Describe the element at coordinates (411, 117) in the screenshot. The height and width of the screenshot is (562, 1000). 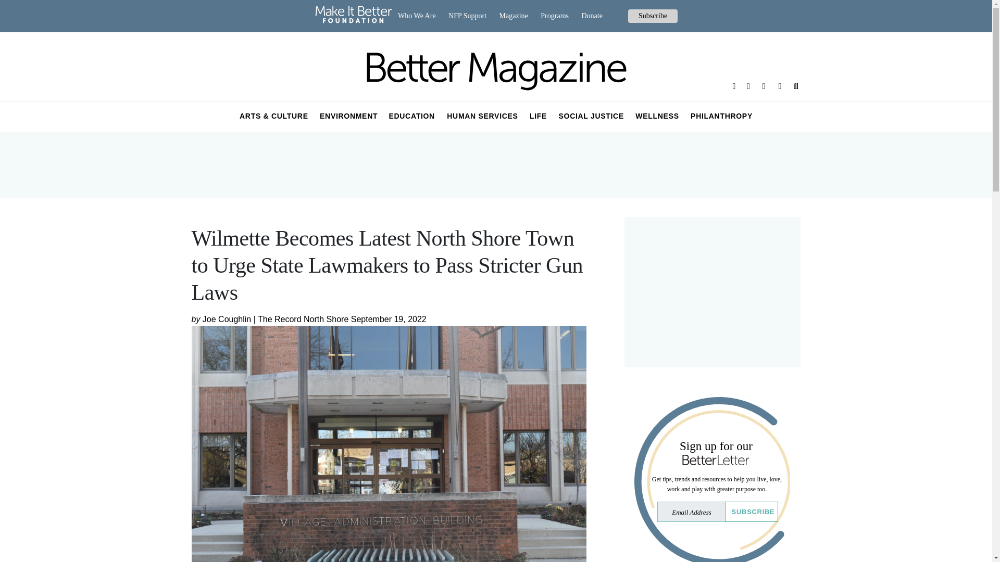
I see `EDUCATION` at that location.